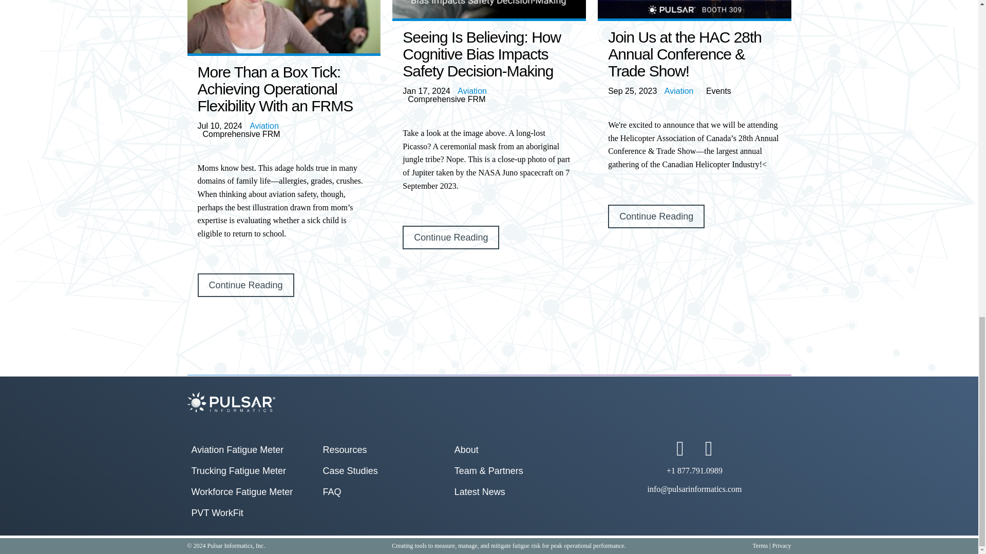 This screenshot has height=554, width=986. What do you see at coordinates (217, 513) in the screenshot?
I see `PVT WorkFit` at bounding box center [217, 513].